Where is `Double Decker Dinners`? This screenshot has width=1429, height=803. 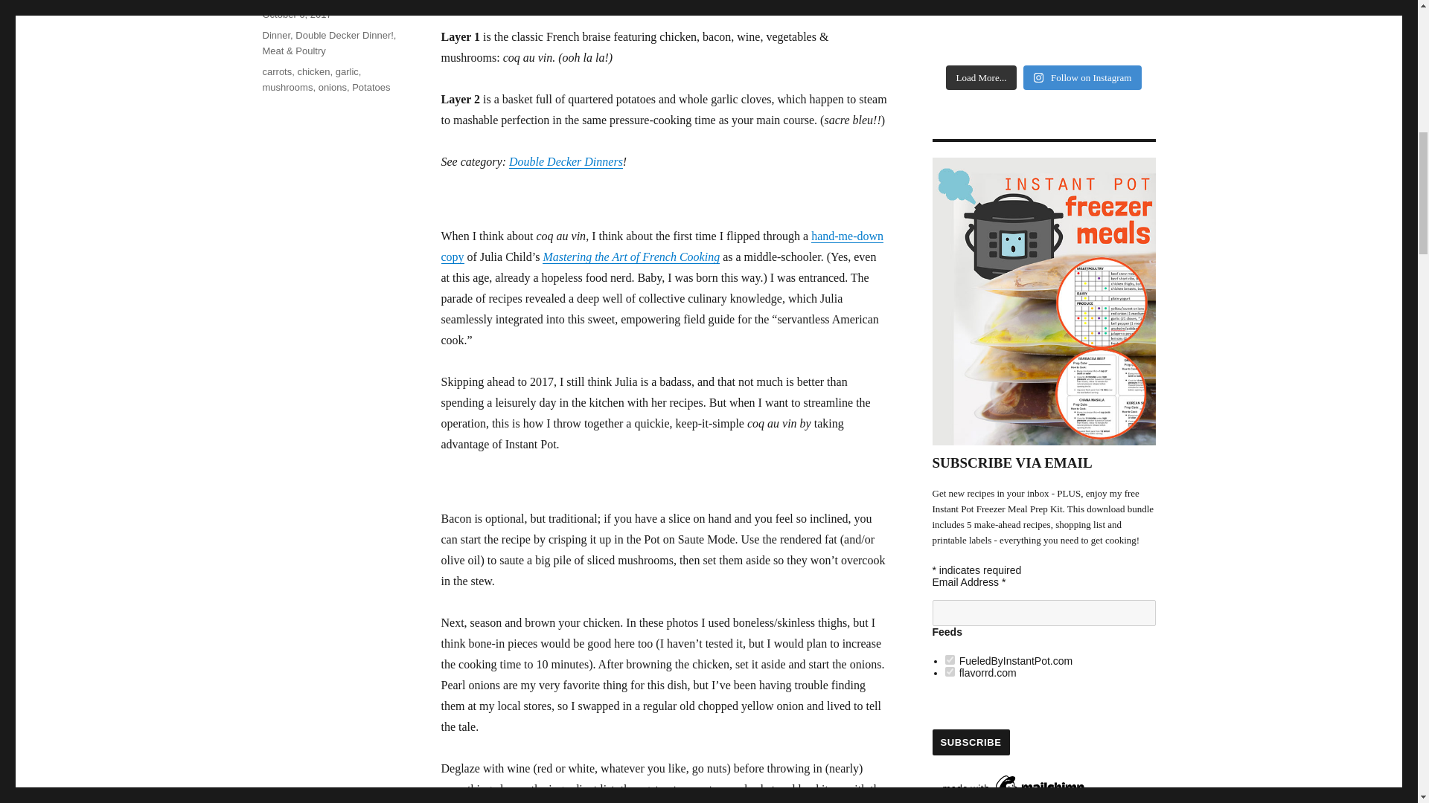
Double Decker Dinners is located at coordinates (566, 161).